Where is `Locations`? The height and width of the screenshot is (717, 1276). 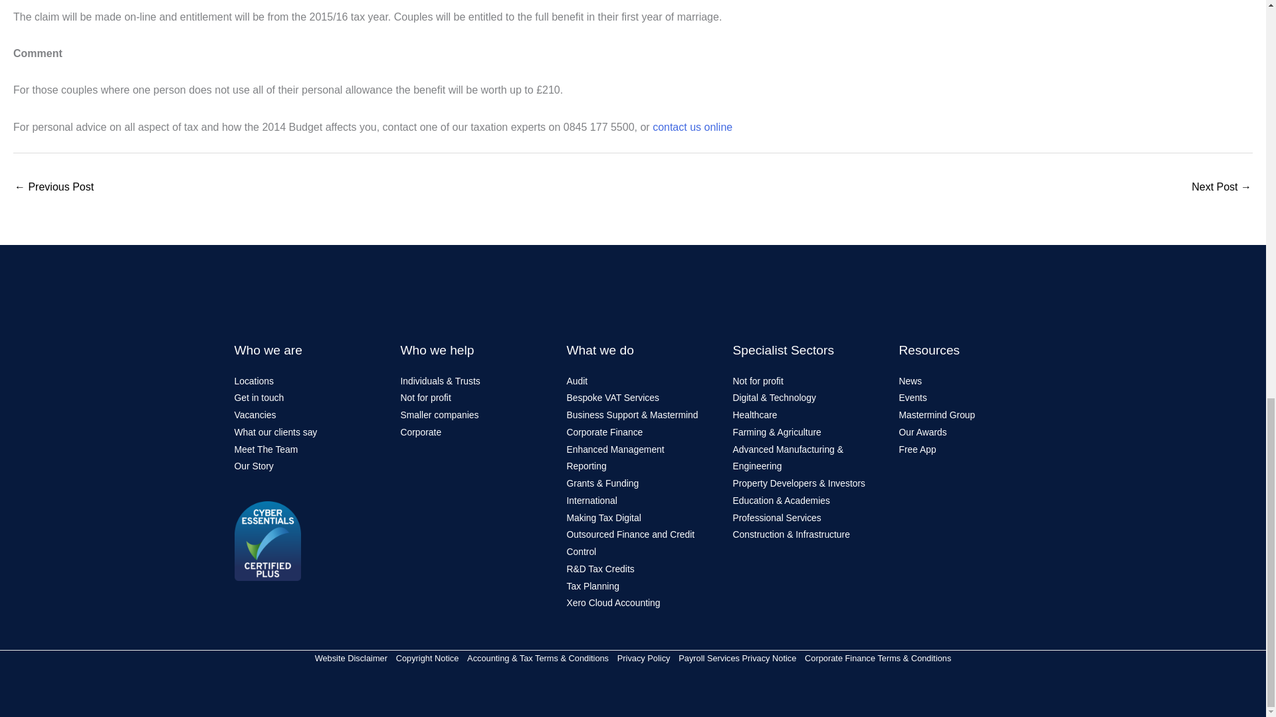
Locations is located at coordinates (253, 381).